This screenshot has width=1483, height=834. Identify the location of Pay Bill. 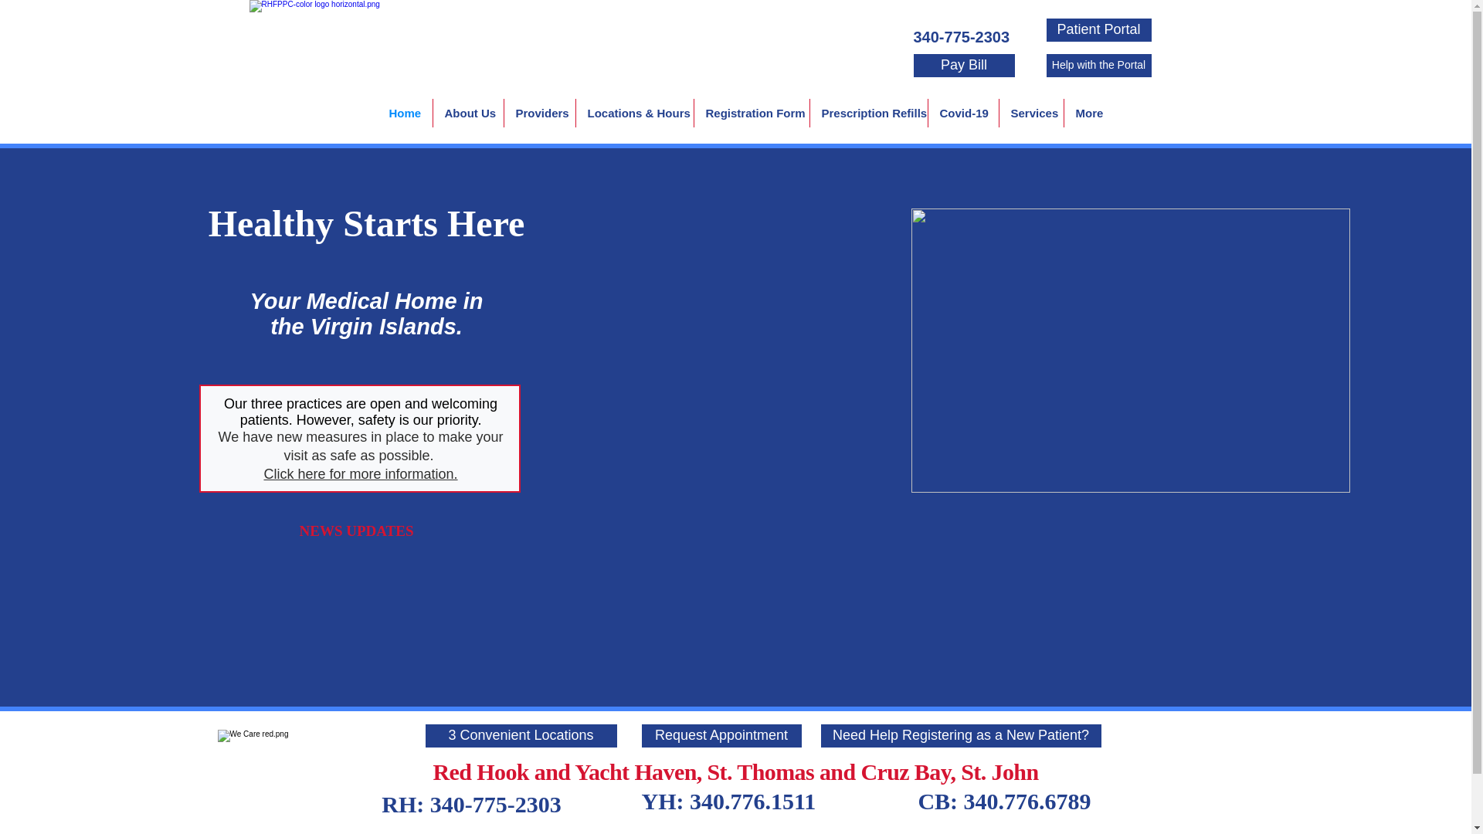
(964, 66).